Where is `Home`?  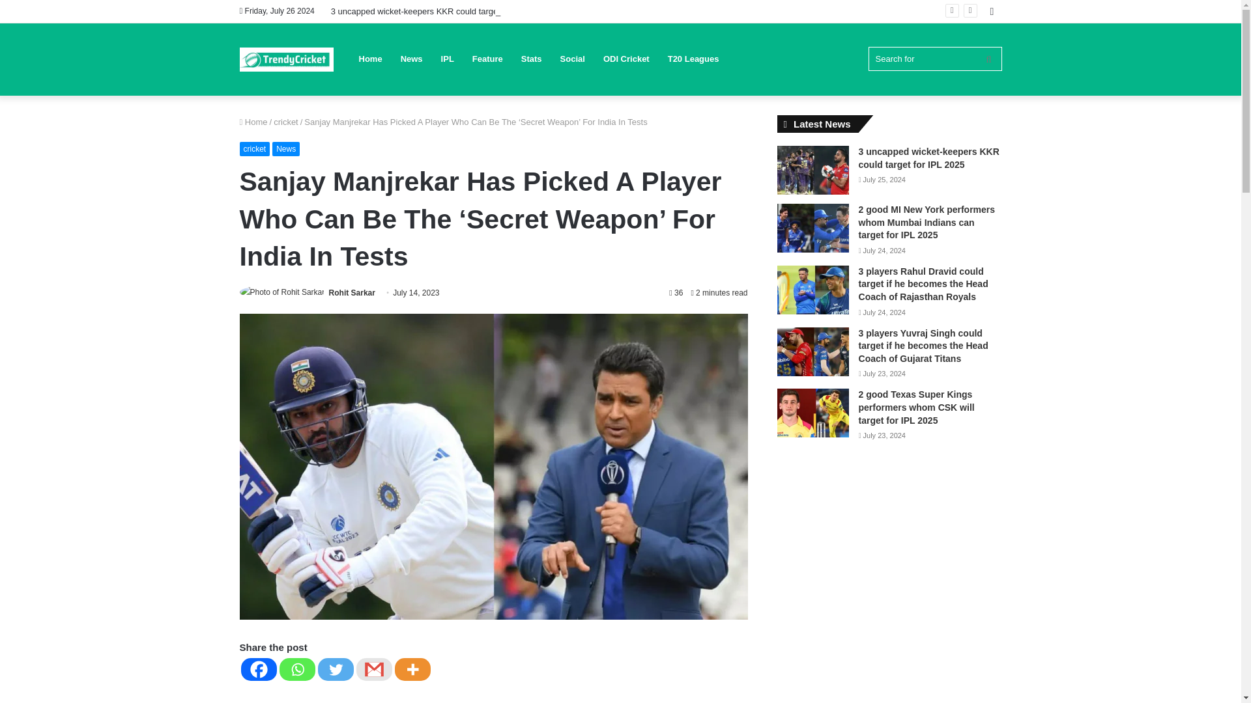 Home is located at coordinates (253, 122).